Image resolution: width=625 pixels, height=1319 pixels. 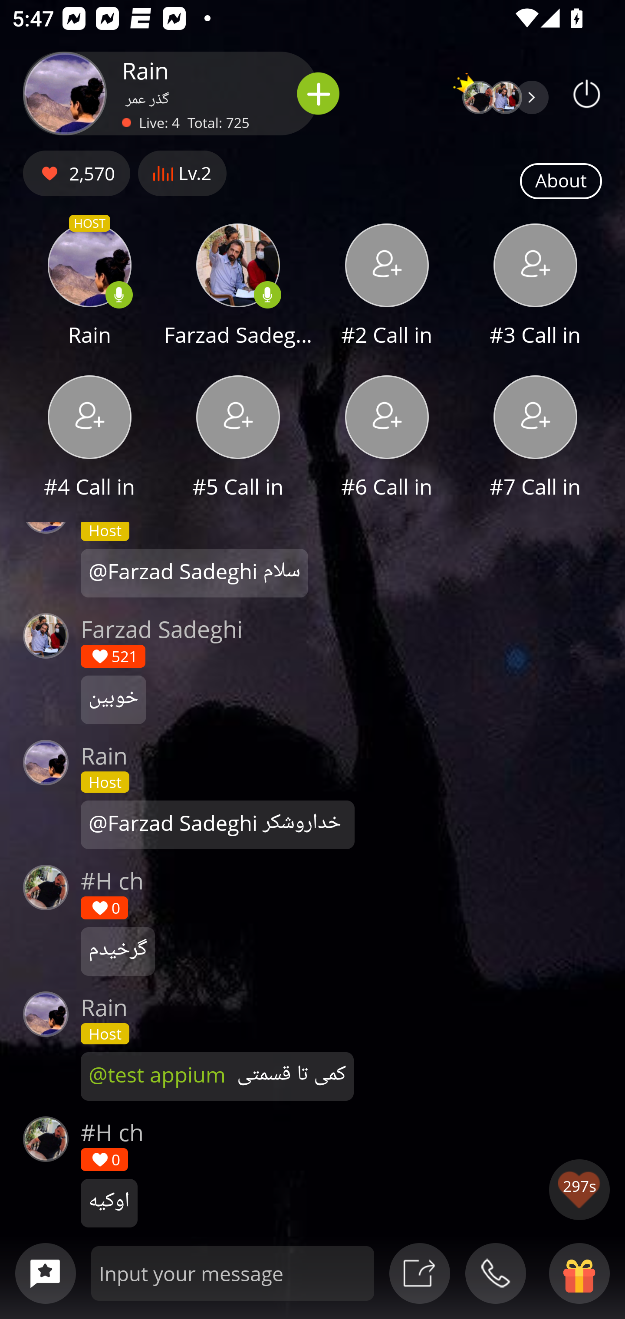 What do you see at coordinates (387, 438) in the screenshot?
I see `#6 Call in` at bounding box center [387, 438].